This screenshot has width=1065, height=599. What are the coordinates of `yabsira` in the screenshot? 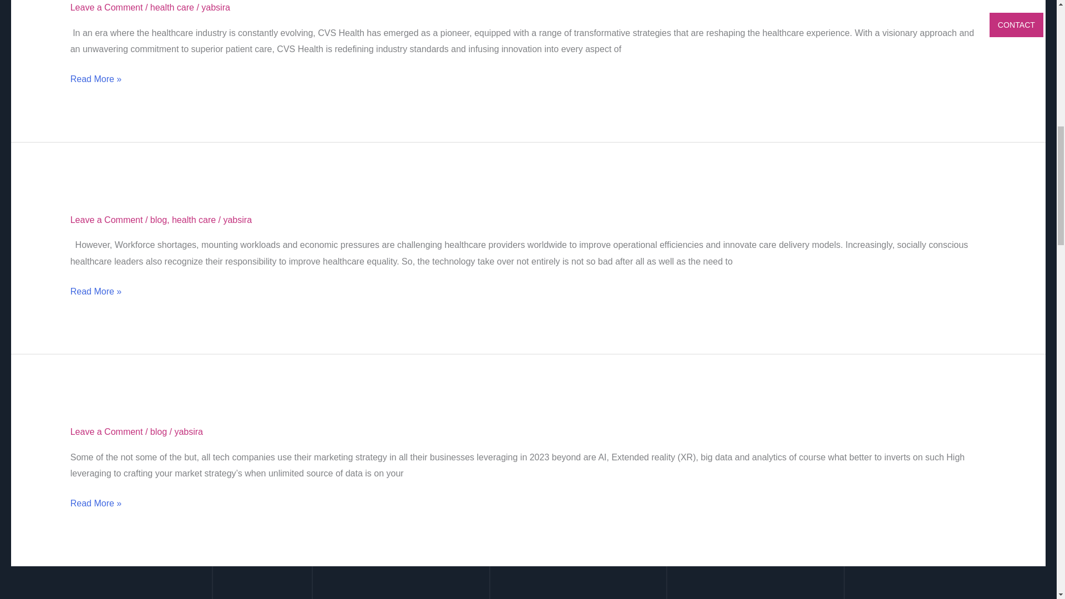 It's located at (189, 432).